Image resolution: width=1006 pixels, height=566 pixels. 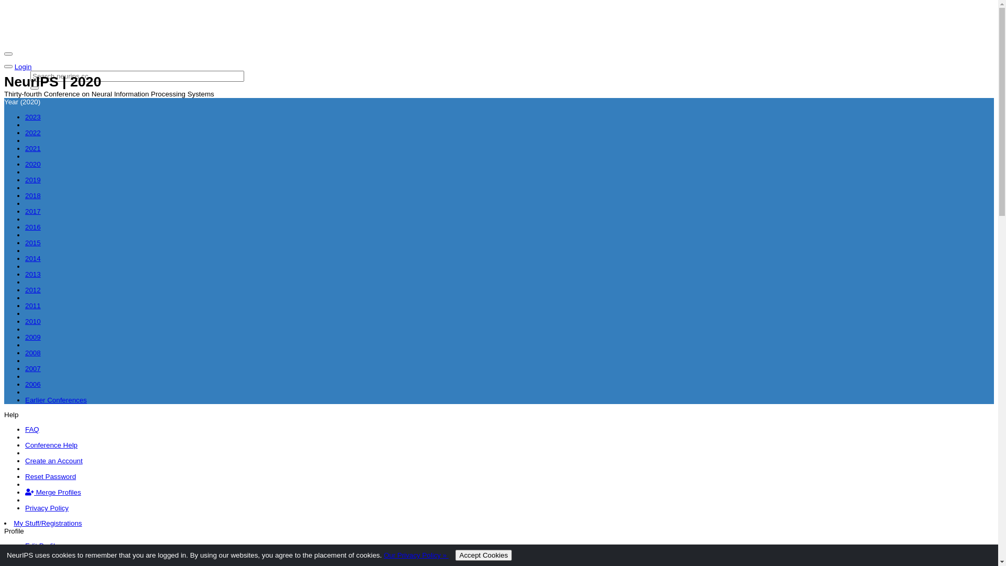 What do you see at coordinates (53, 493) in the screenshot?
I see `Merge Profiles` at bounding box center [53, 493].